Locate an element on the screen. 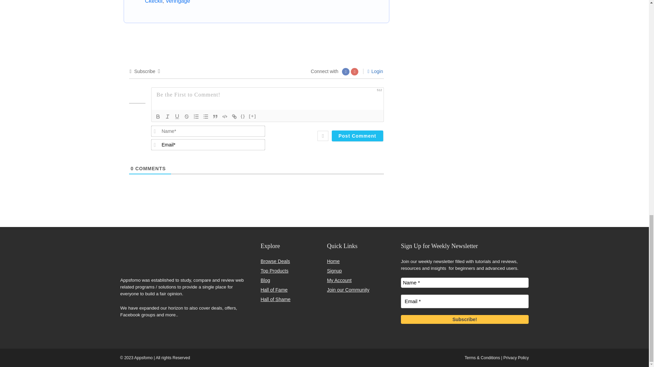 The image size is (654, 367). Bold is located at coordinates (158, 116).